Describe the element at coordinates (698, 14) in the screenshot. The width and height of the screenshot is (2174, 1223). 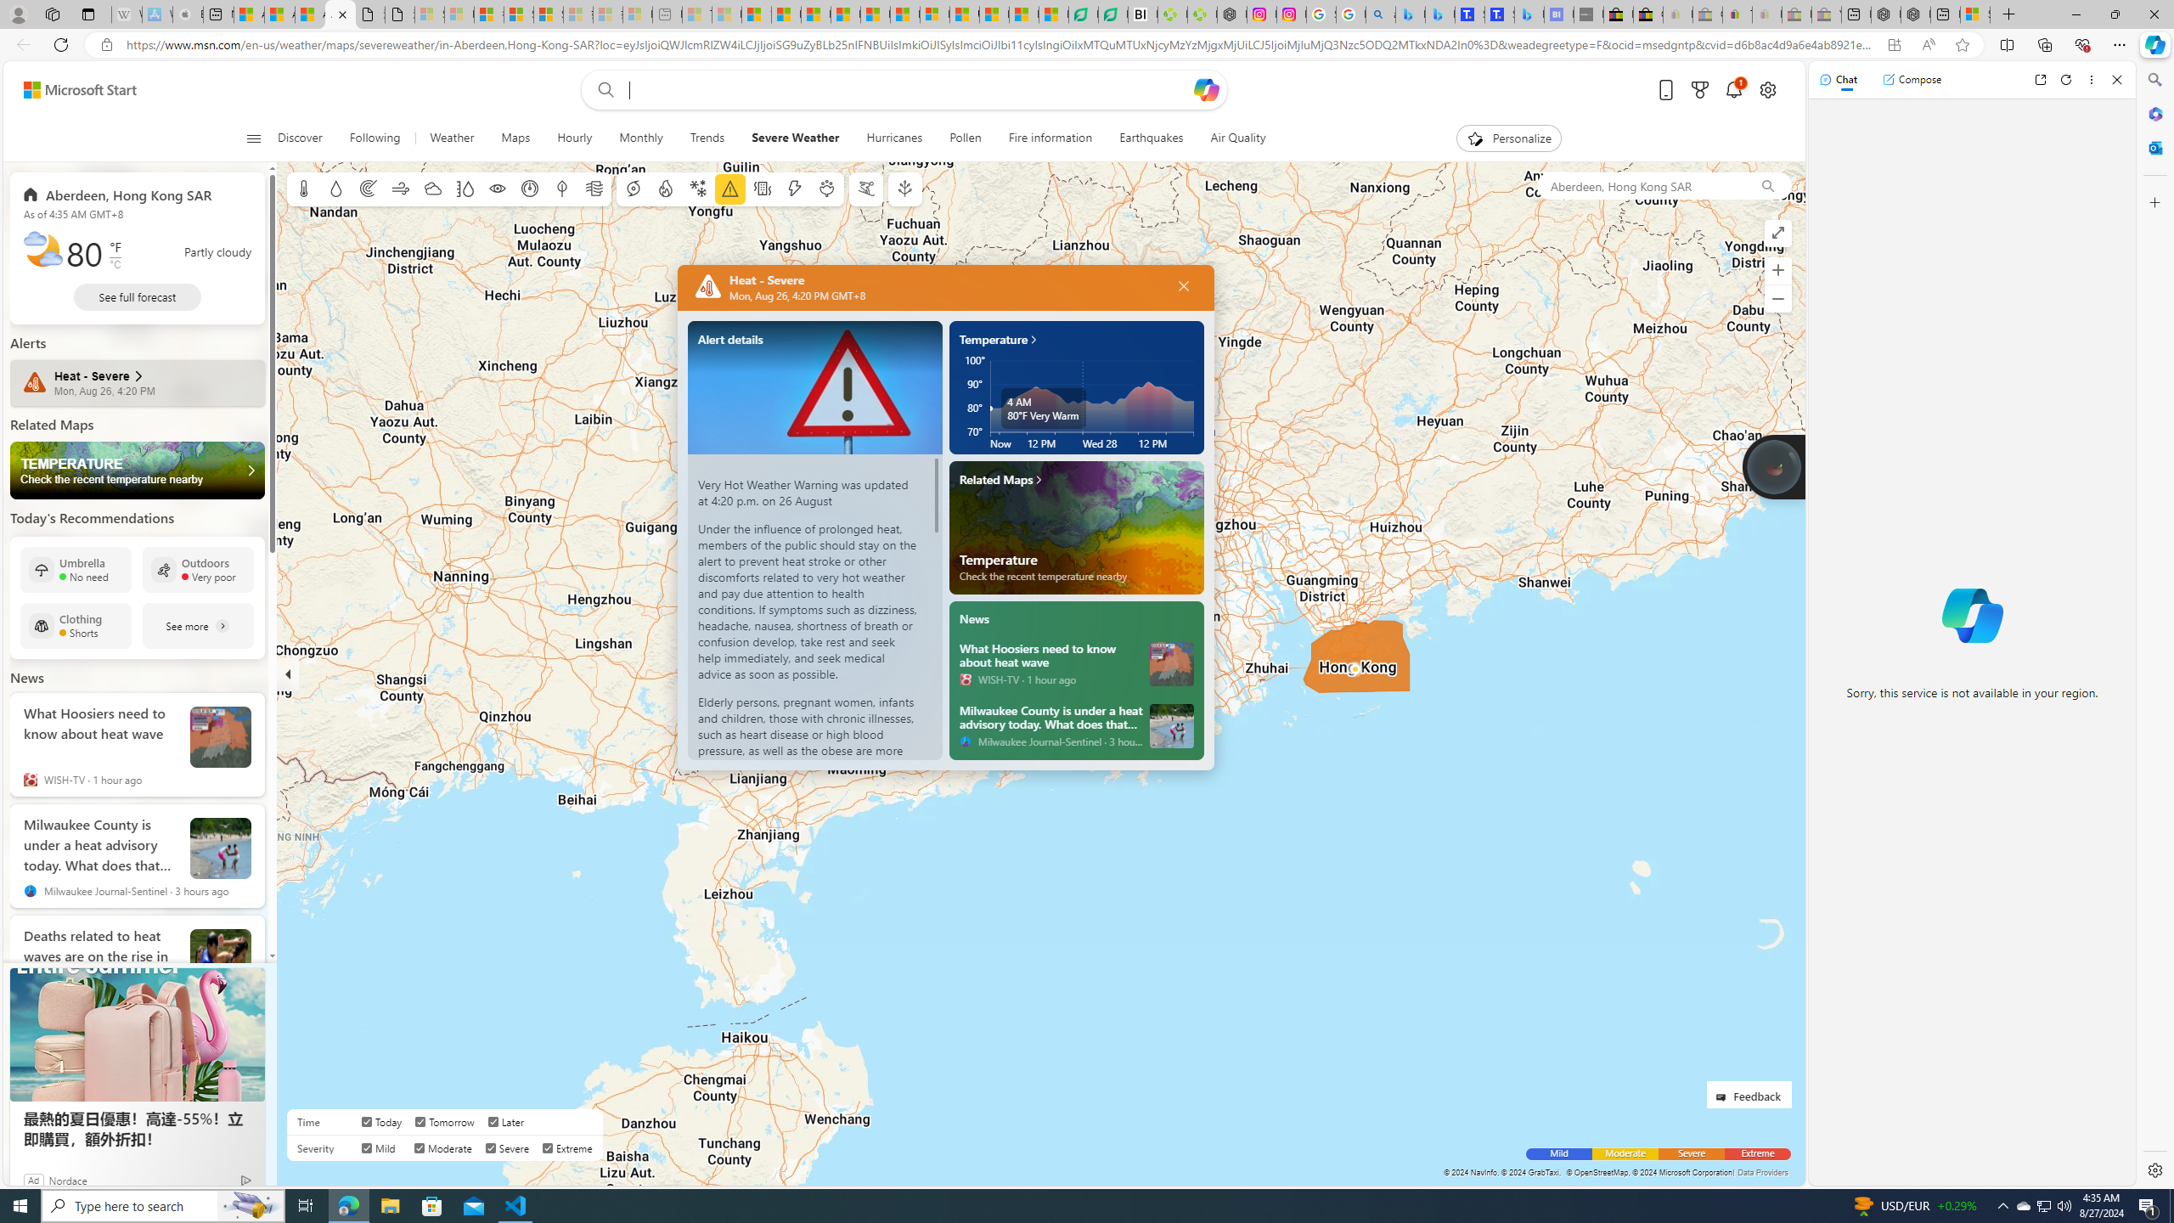
I see `Top Stories - MSN - Sleeping` at that location.